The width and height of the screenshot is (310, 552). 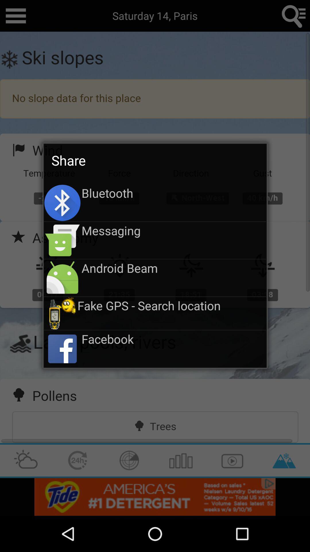 What do you see at coordinates (174, 268) in the screenshot?
I see `click icon above the fake gps search icon` at bounding box center [174, 268].